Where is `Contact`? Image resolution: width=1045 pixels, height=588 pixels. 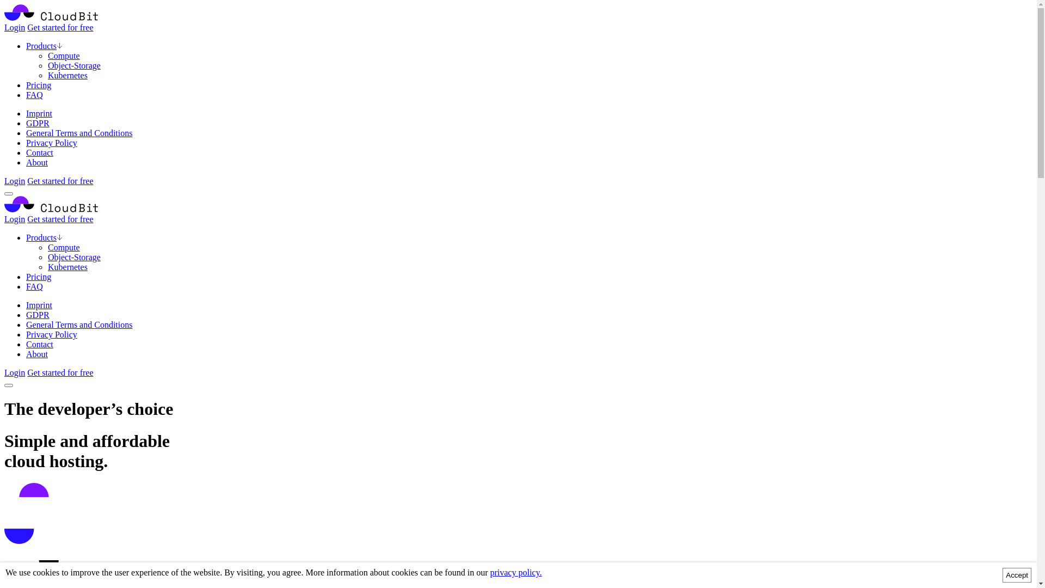 Contact is located at coordinates (40, 152).